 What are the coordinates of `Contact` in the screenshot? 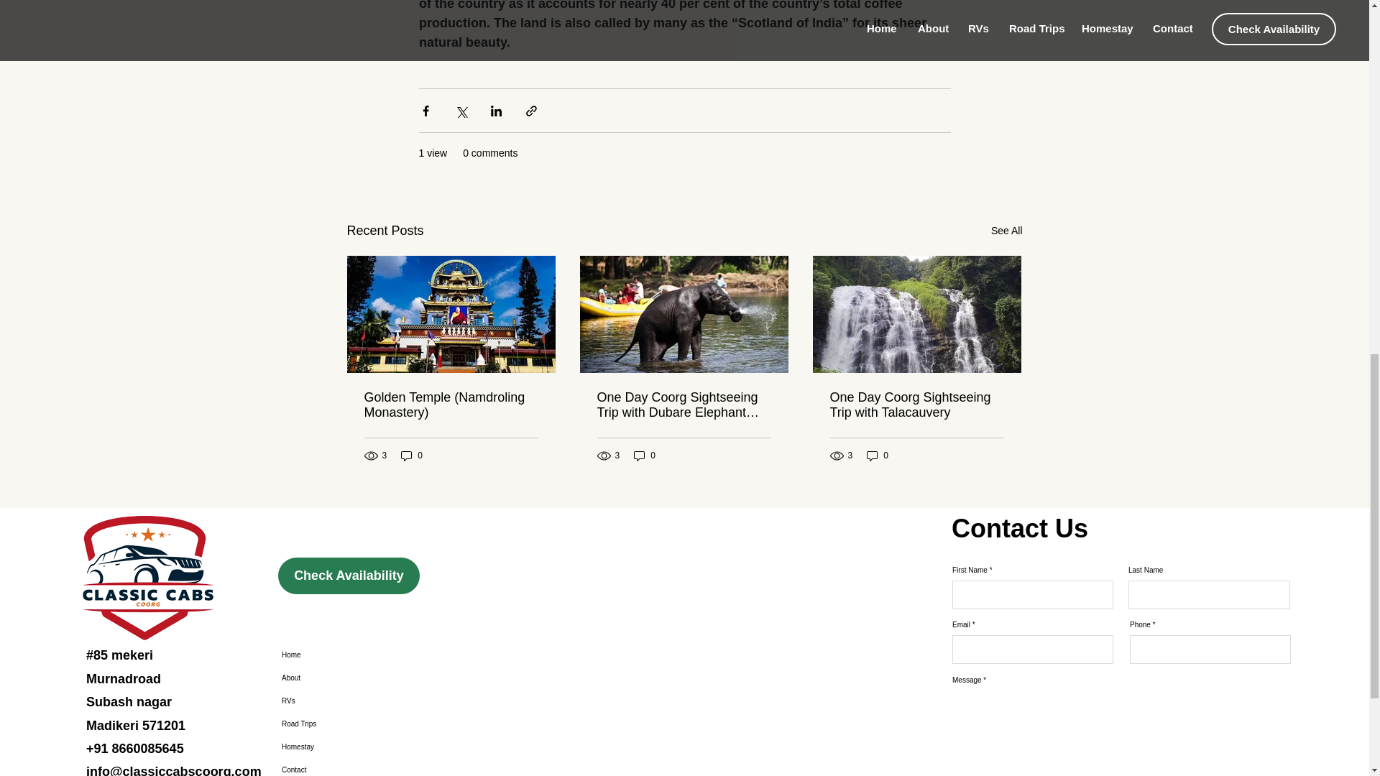 It's located at (346, 767).